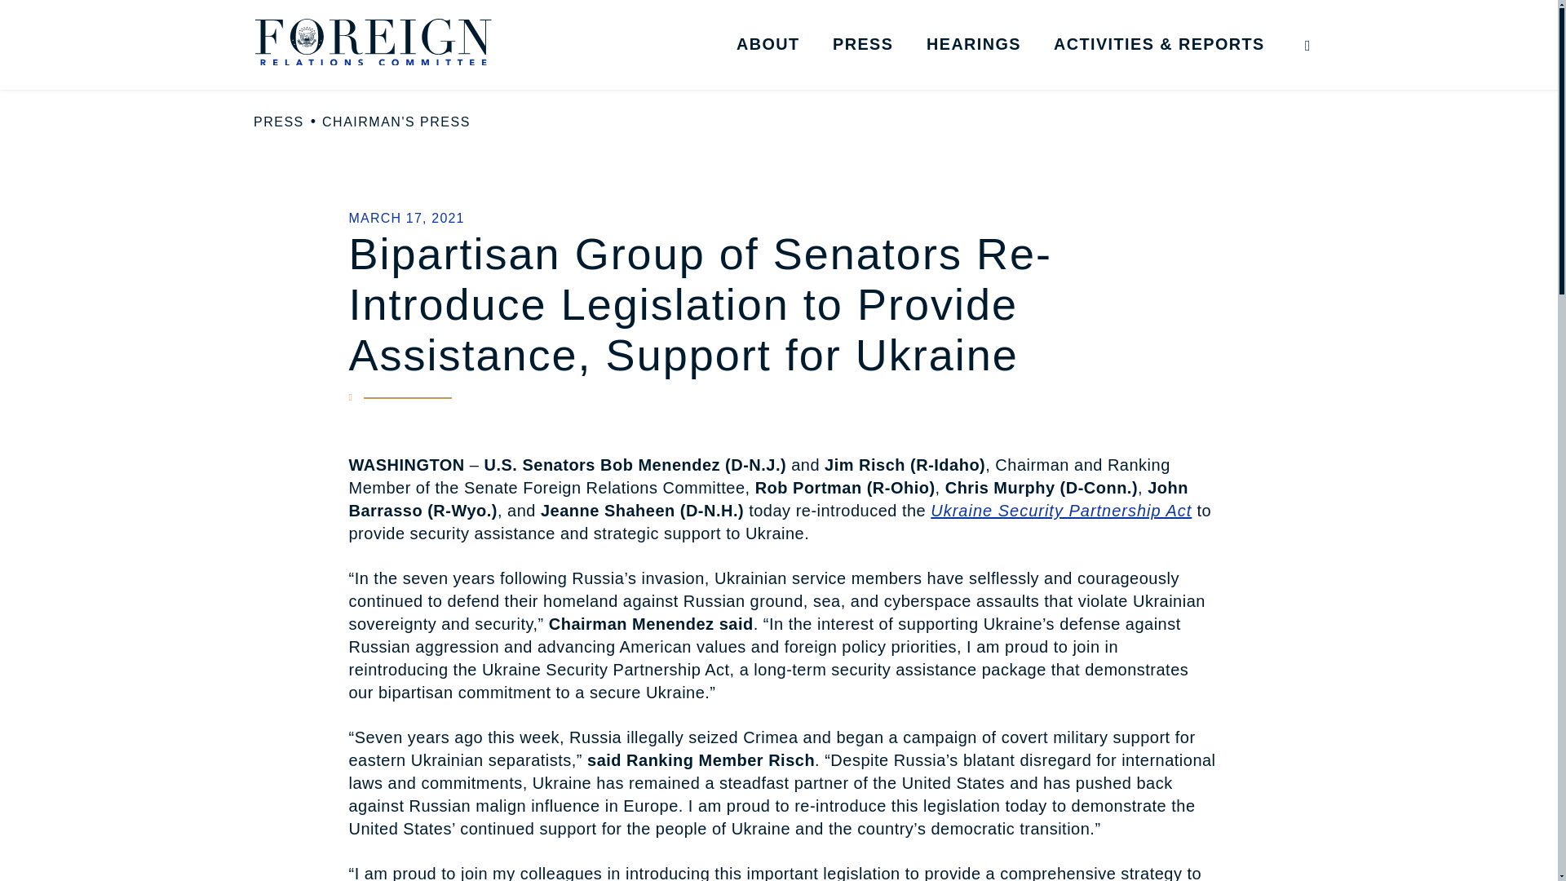  I want to click on Nominations, so click(1176, 74).